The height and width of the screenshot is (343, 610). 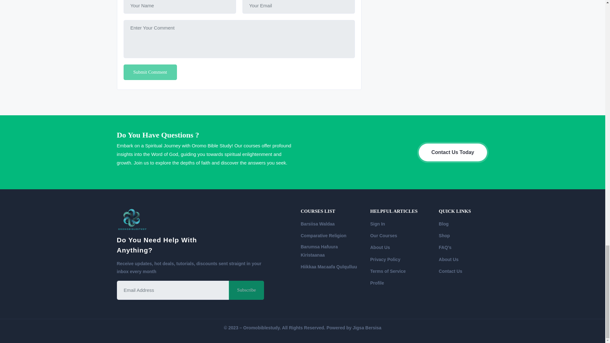 What do you see at coordinates (132, 220) in the screenshot?
I see `oromobibletudy - Oromobiblestudy` at bounding box center [132, 220].